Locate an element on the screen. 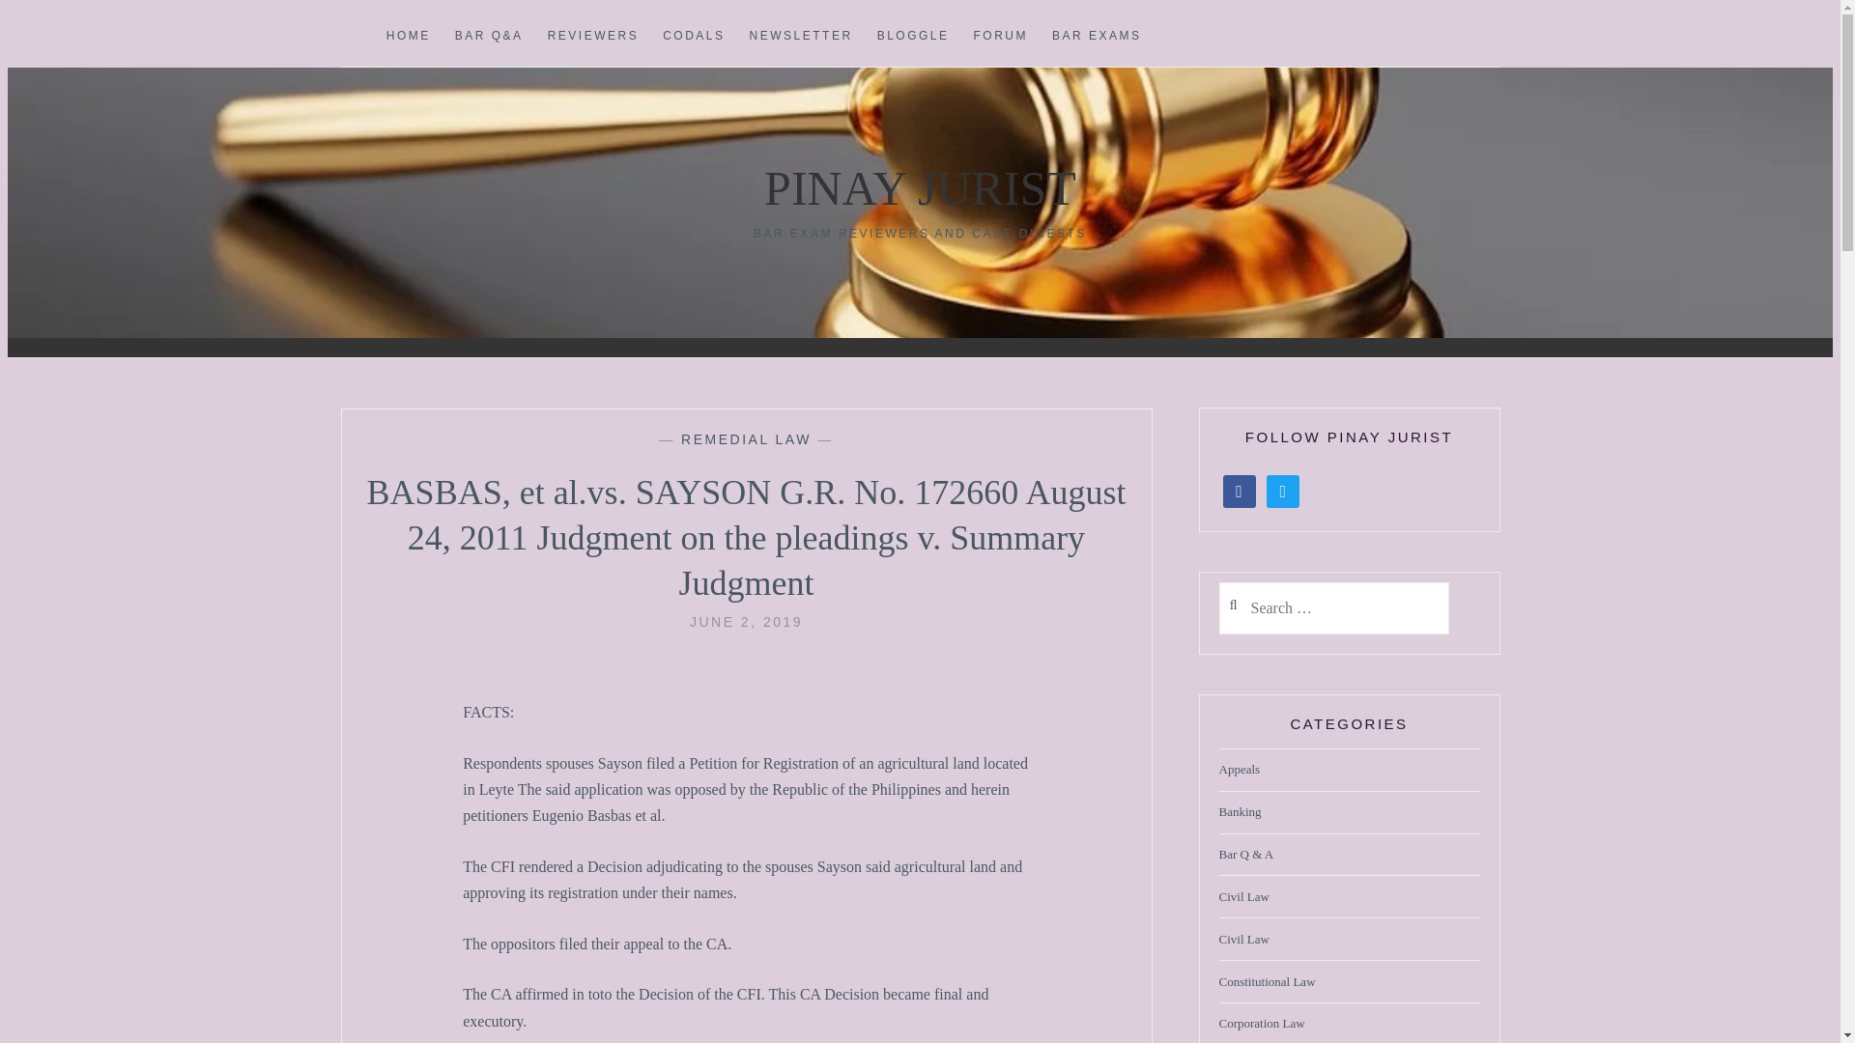  REMEDIAL LAW is located at coordinates (746, 439).